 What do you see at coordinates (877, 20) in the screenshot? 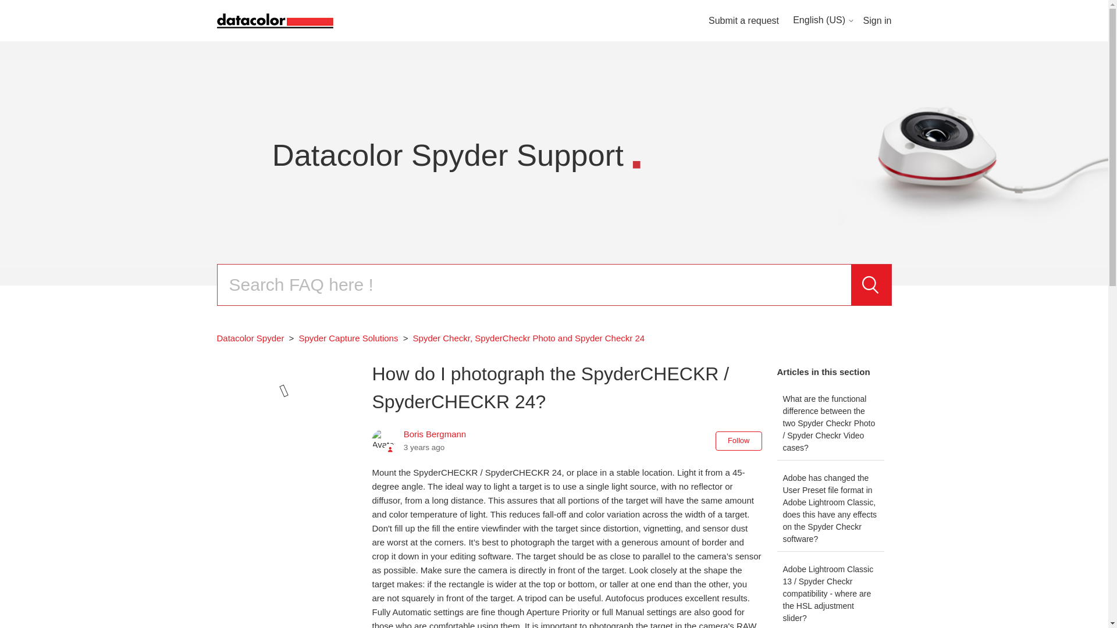
I see `Sign in` at bounding box center [877, 20].